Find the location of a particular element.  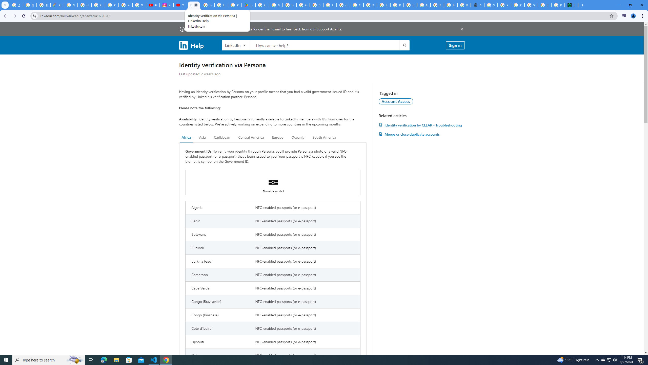

Caribbean is located at coordinates (222, 137).